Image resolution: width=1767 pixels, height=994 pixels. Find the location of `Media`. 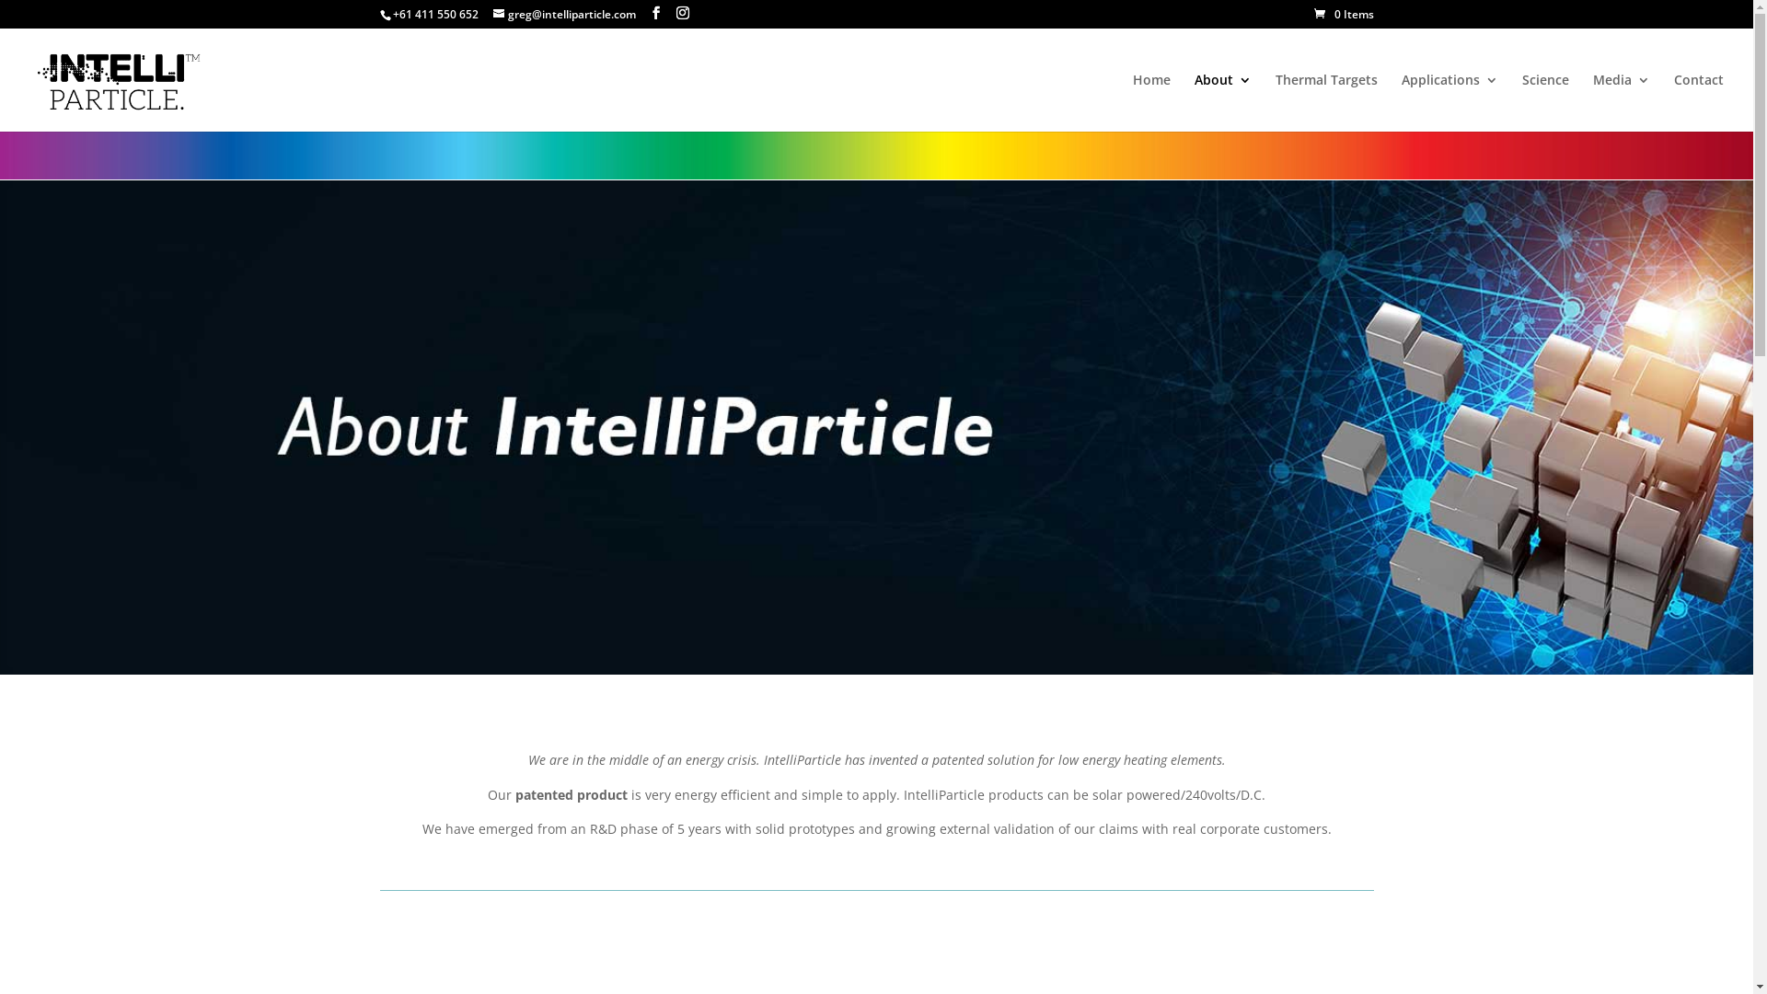

Media is located at coordinates (1622, 103).